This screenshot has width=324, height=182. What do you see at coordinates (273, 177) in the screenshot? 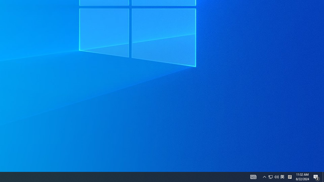
I see `User Promoted Notification Area` at bounding box center [273, 177].